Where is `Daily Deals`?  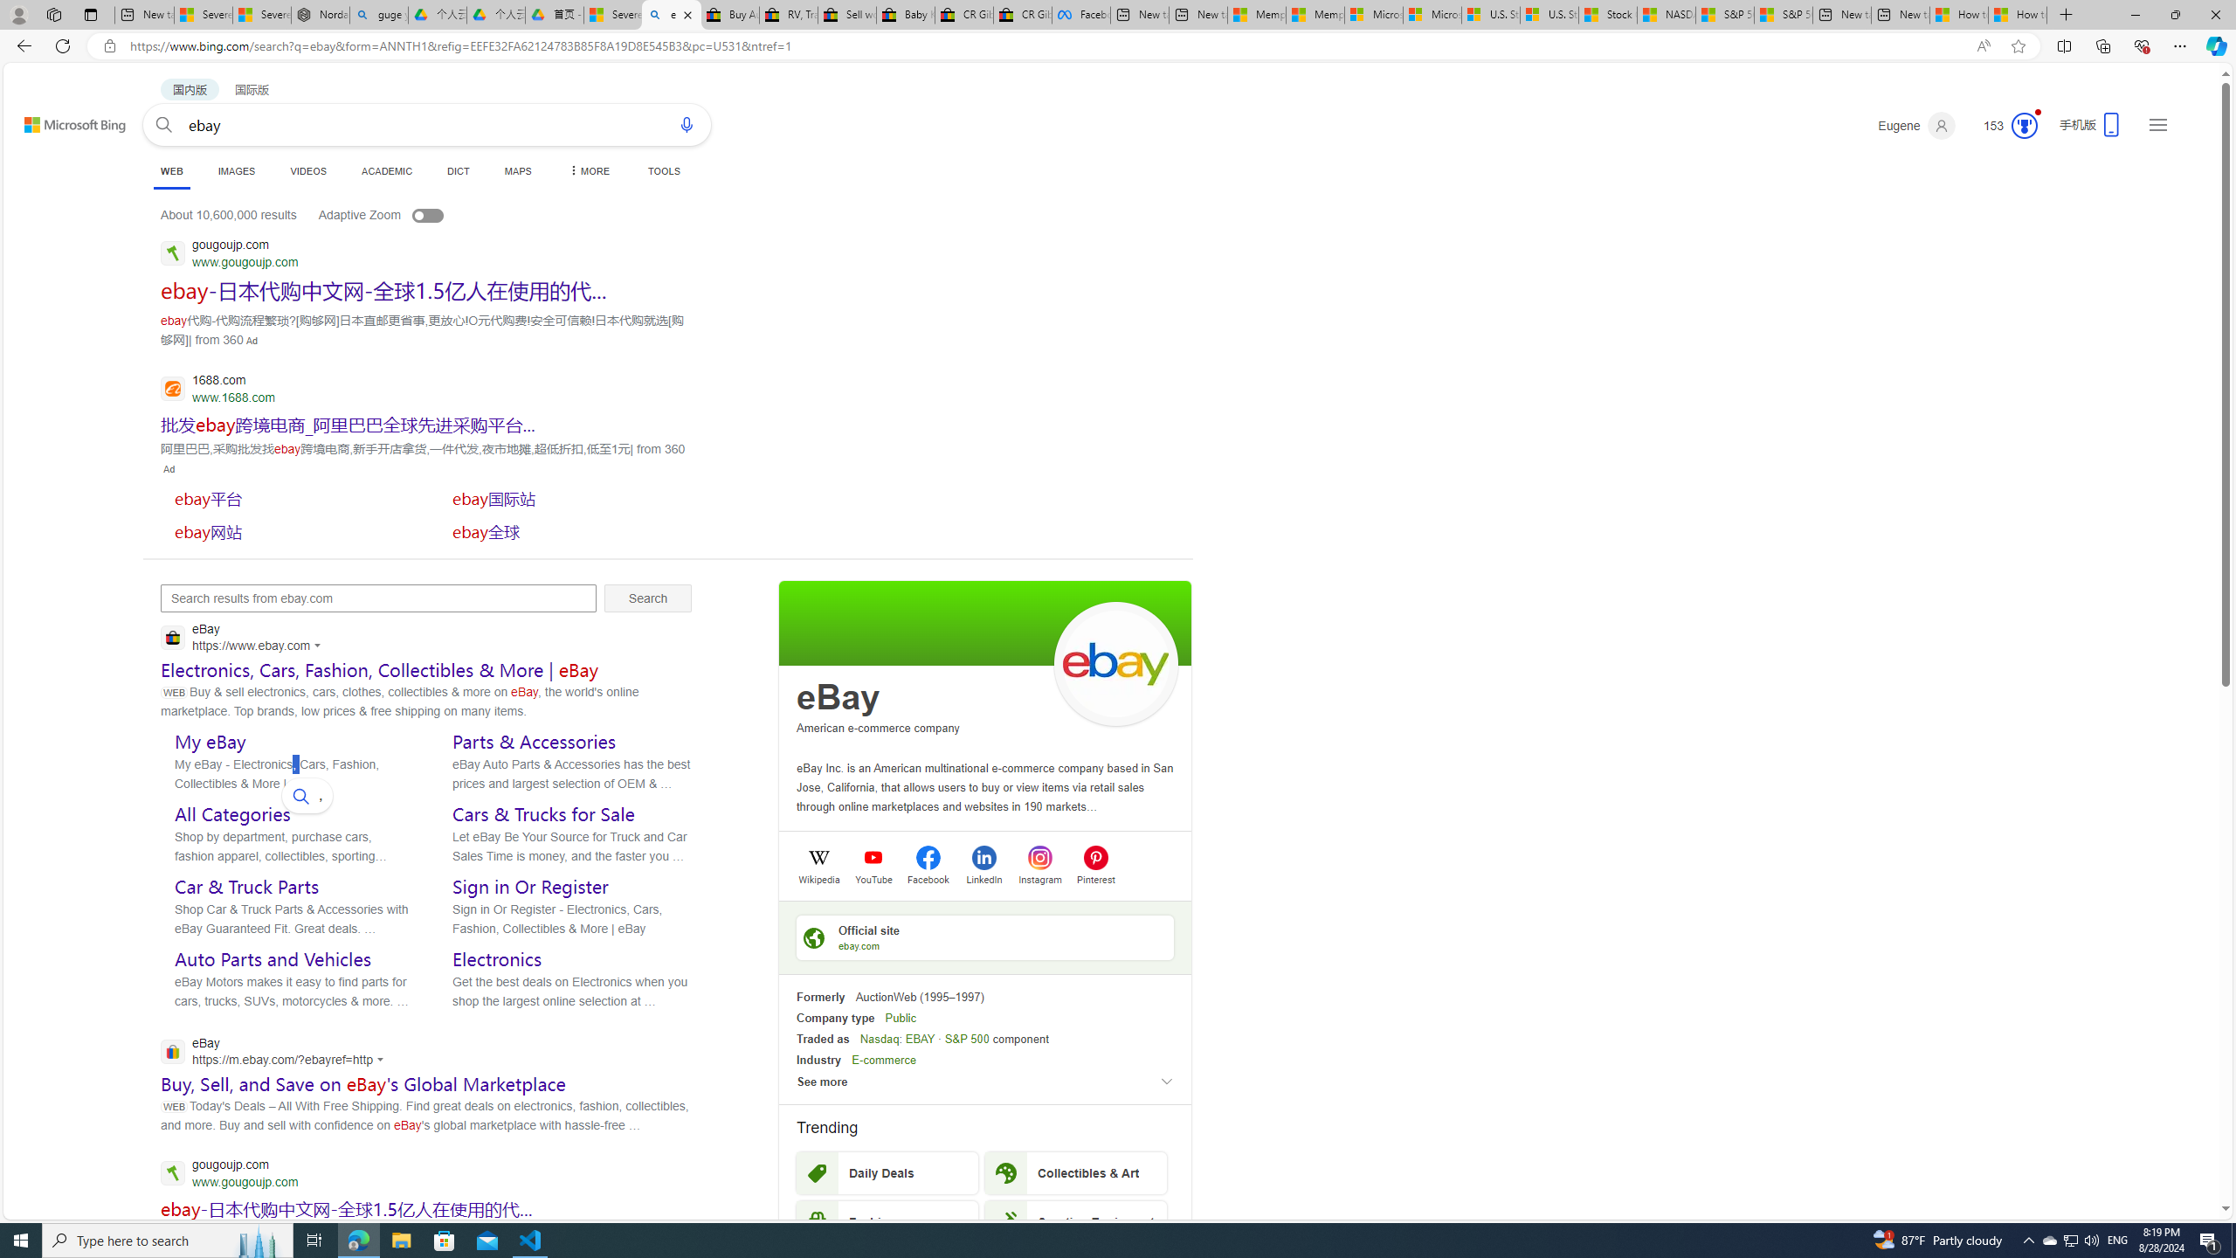 Daily Deals is located at coordinates (887, 1172).